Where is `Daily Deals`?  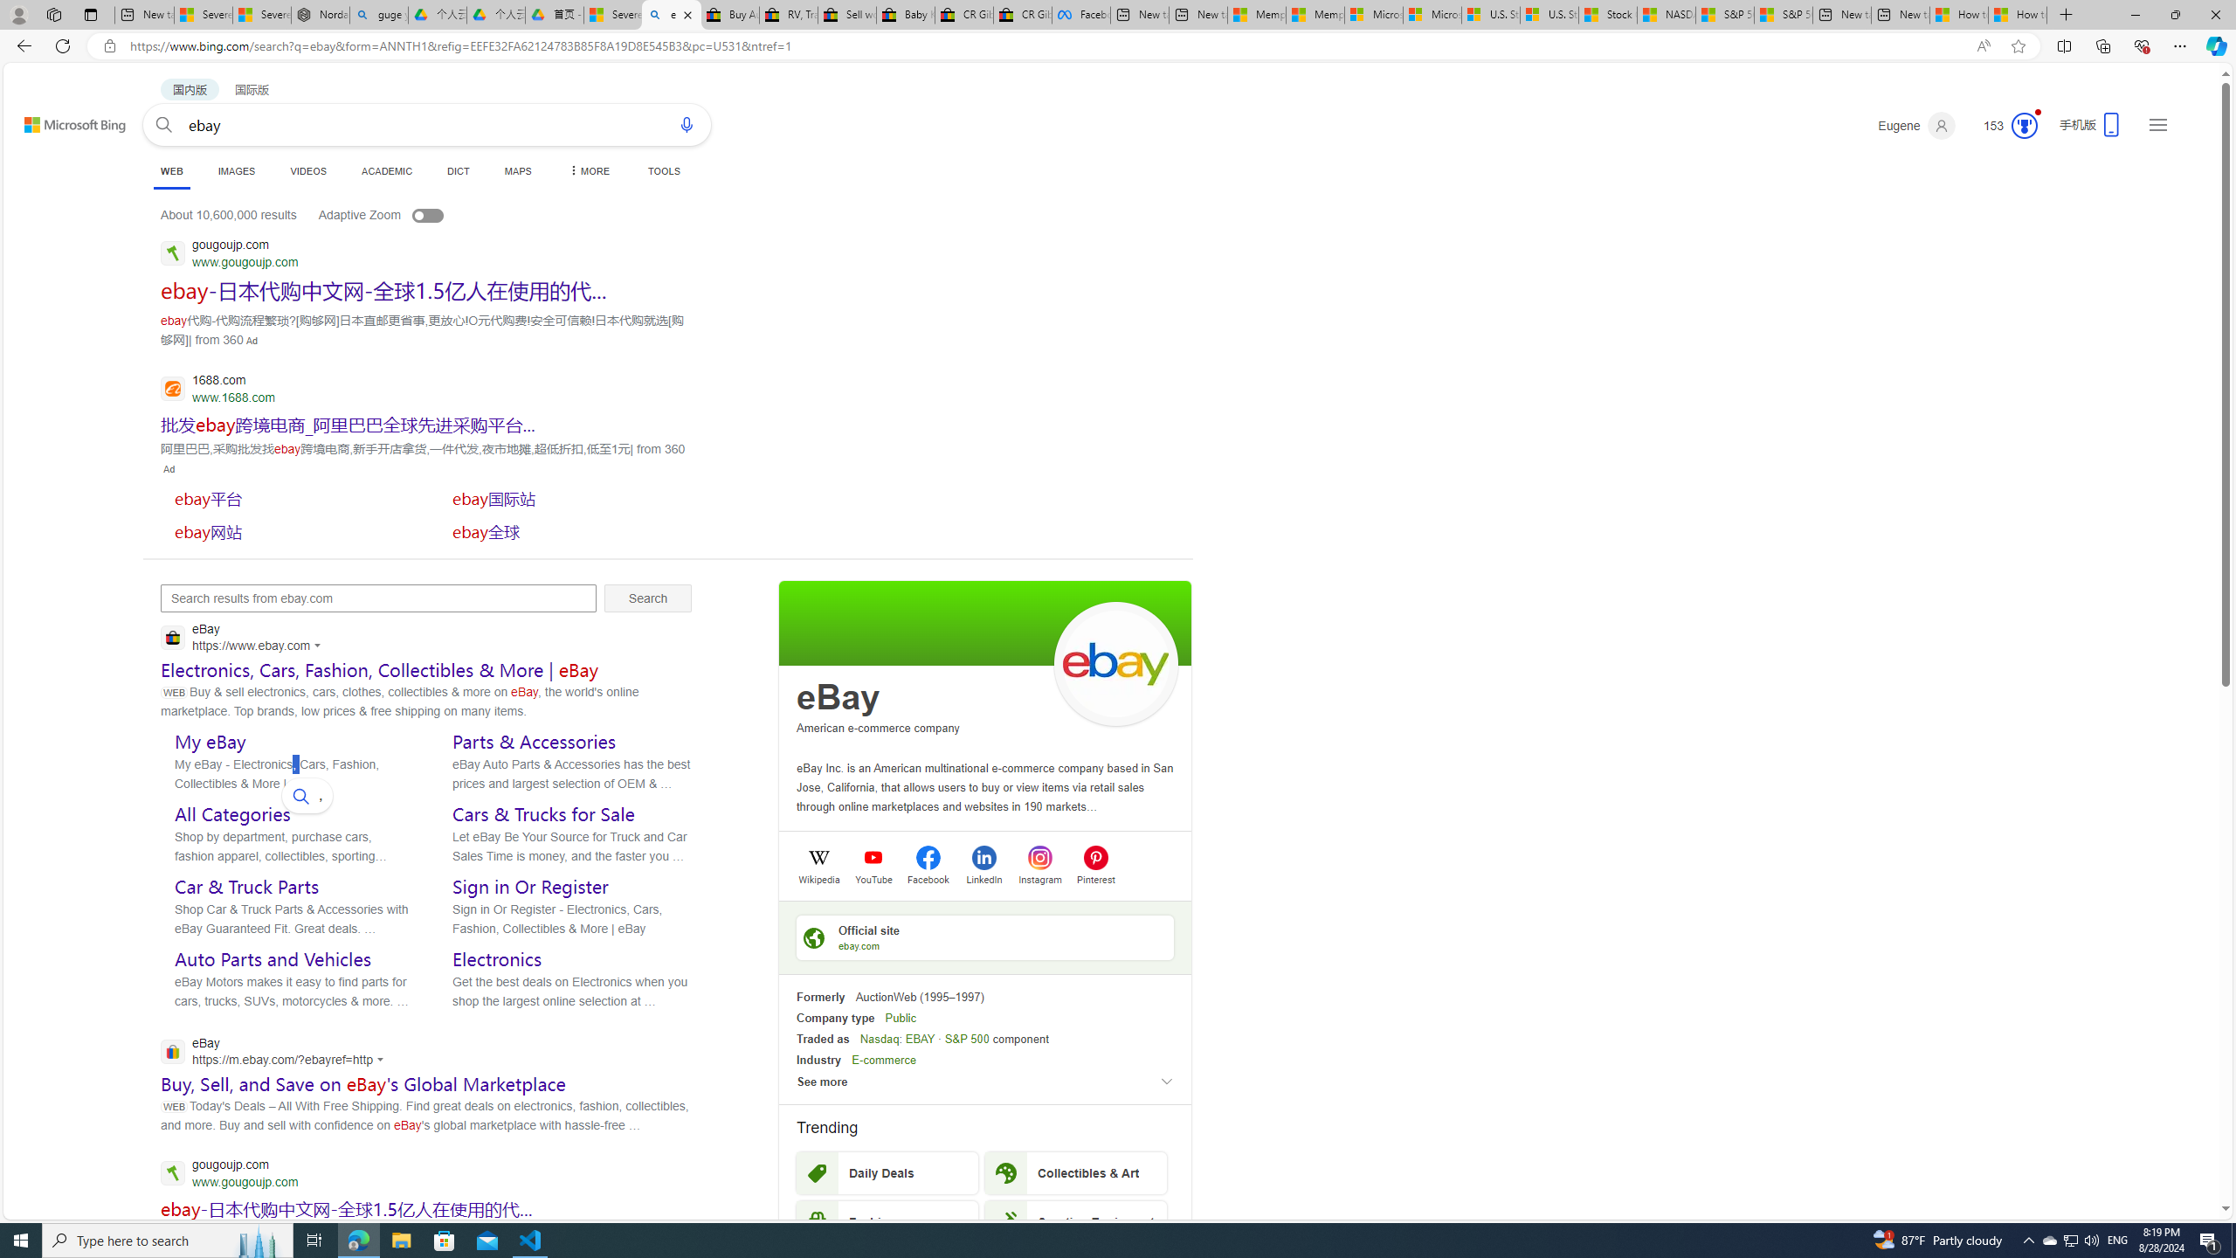 Daily Deals is located at coordinates (887, 1172).